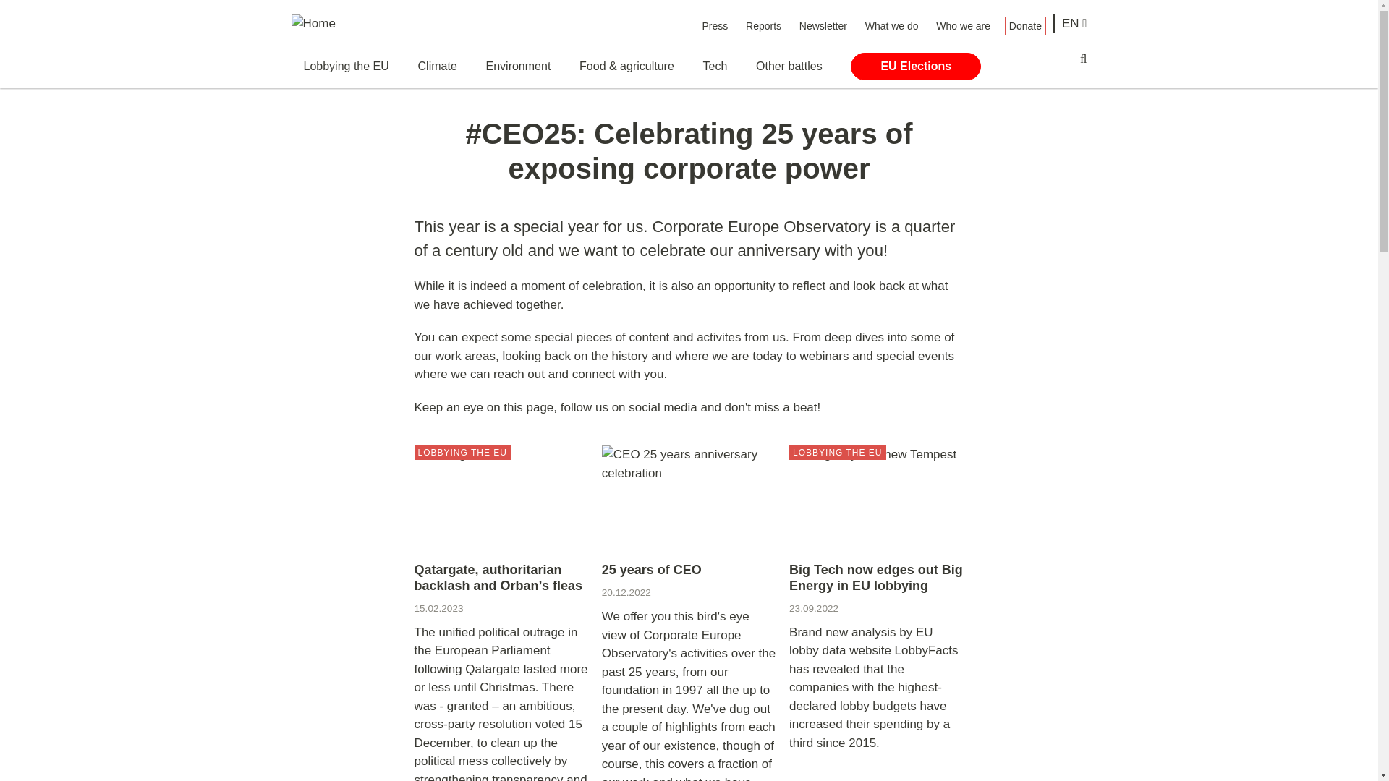 The width and height of the screenshot is (1389, 781). Describe the element at coordinates (715, 25) in the screenshot. I see `Press` at that location.